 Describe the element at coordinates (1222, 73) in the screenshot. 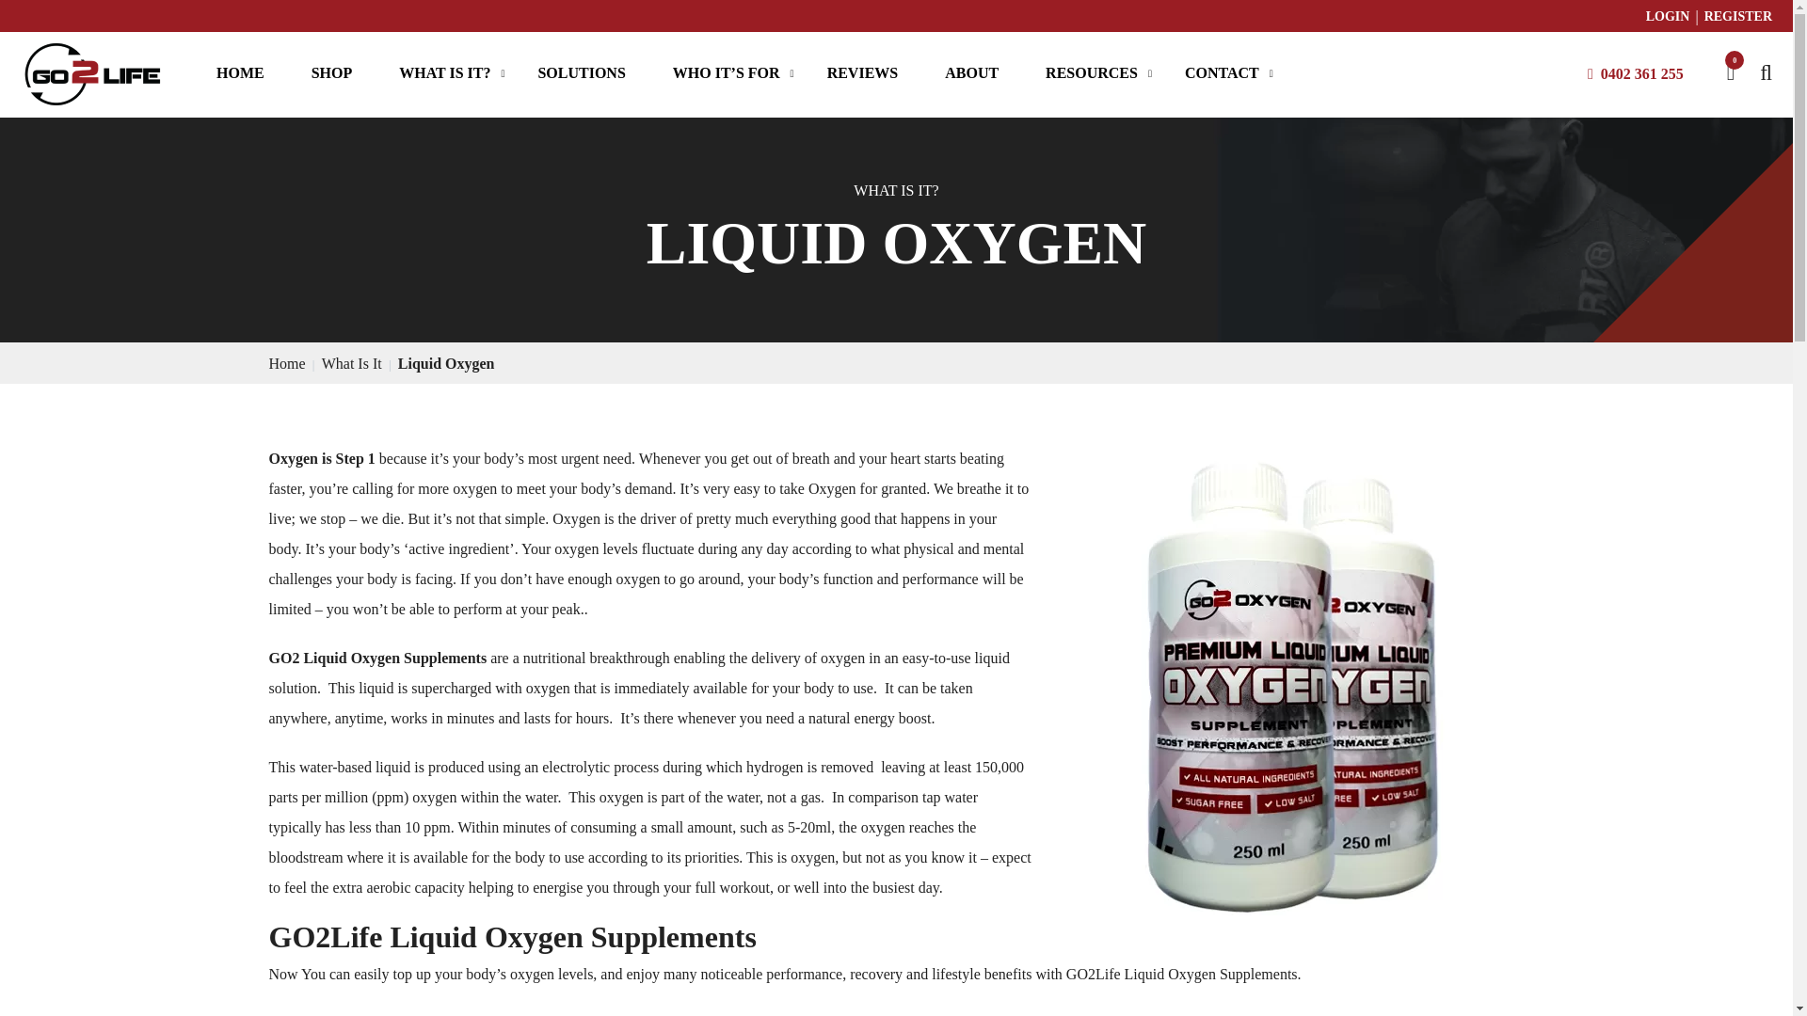

I see `CONTACT` at that location.